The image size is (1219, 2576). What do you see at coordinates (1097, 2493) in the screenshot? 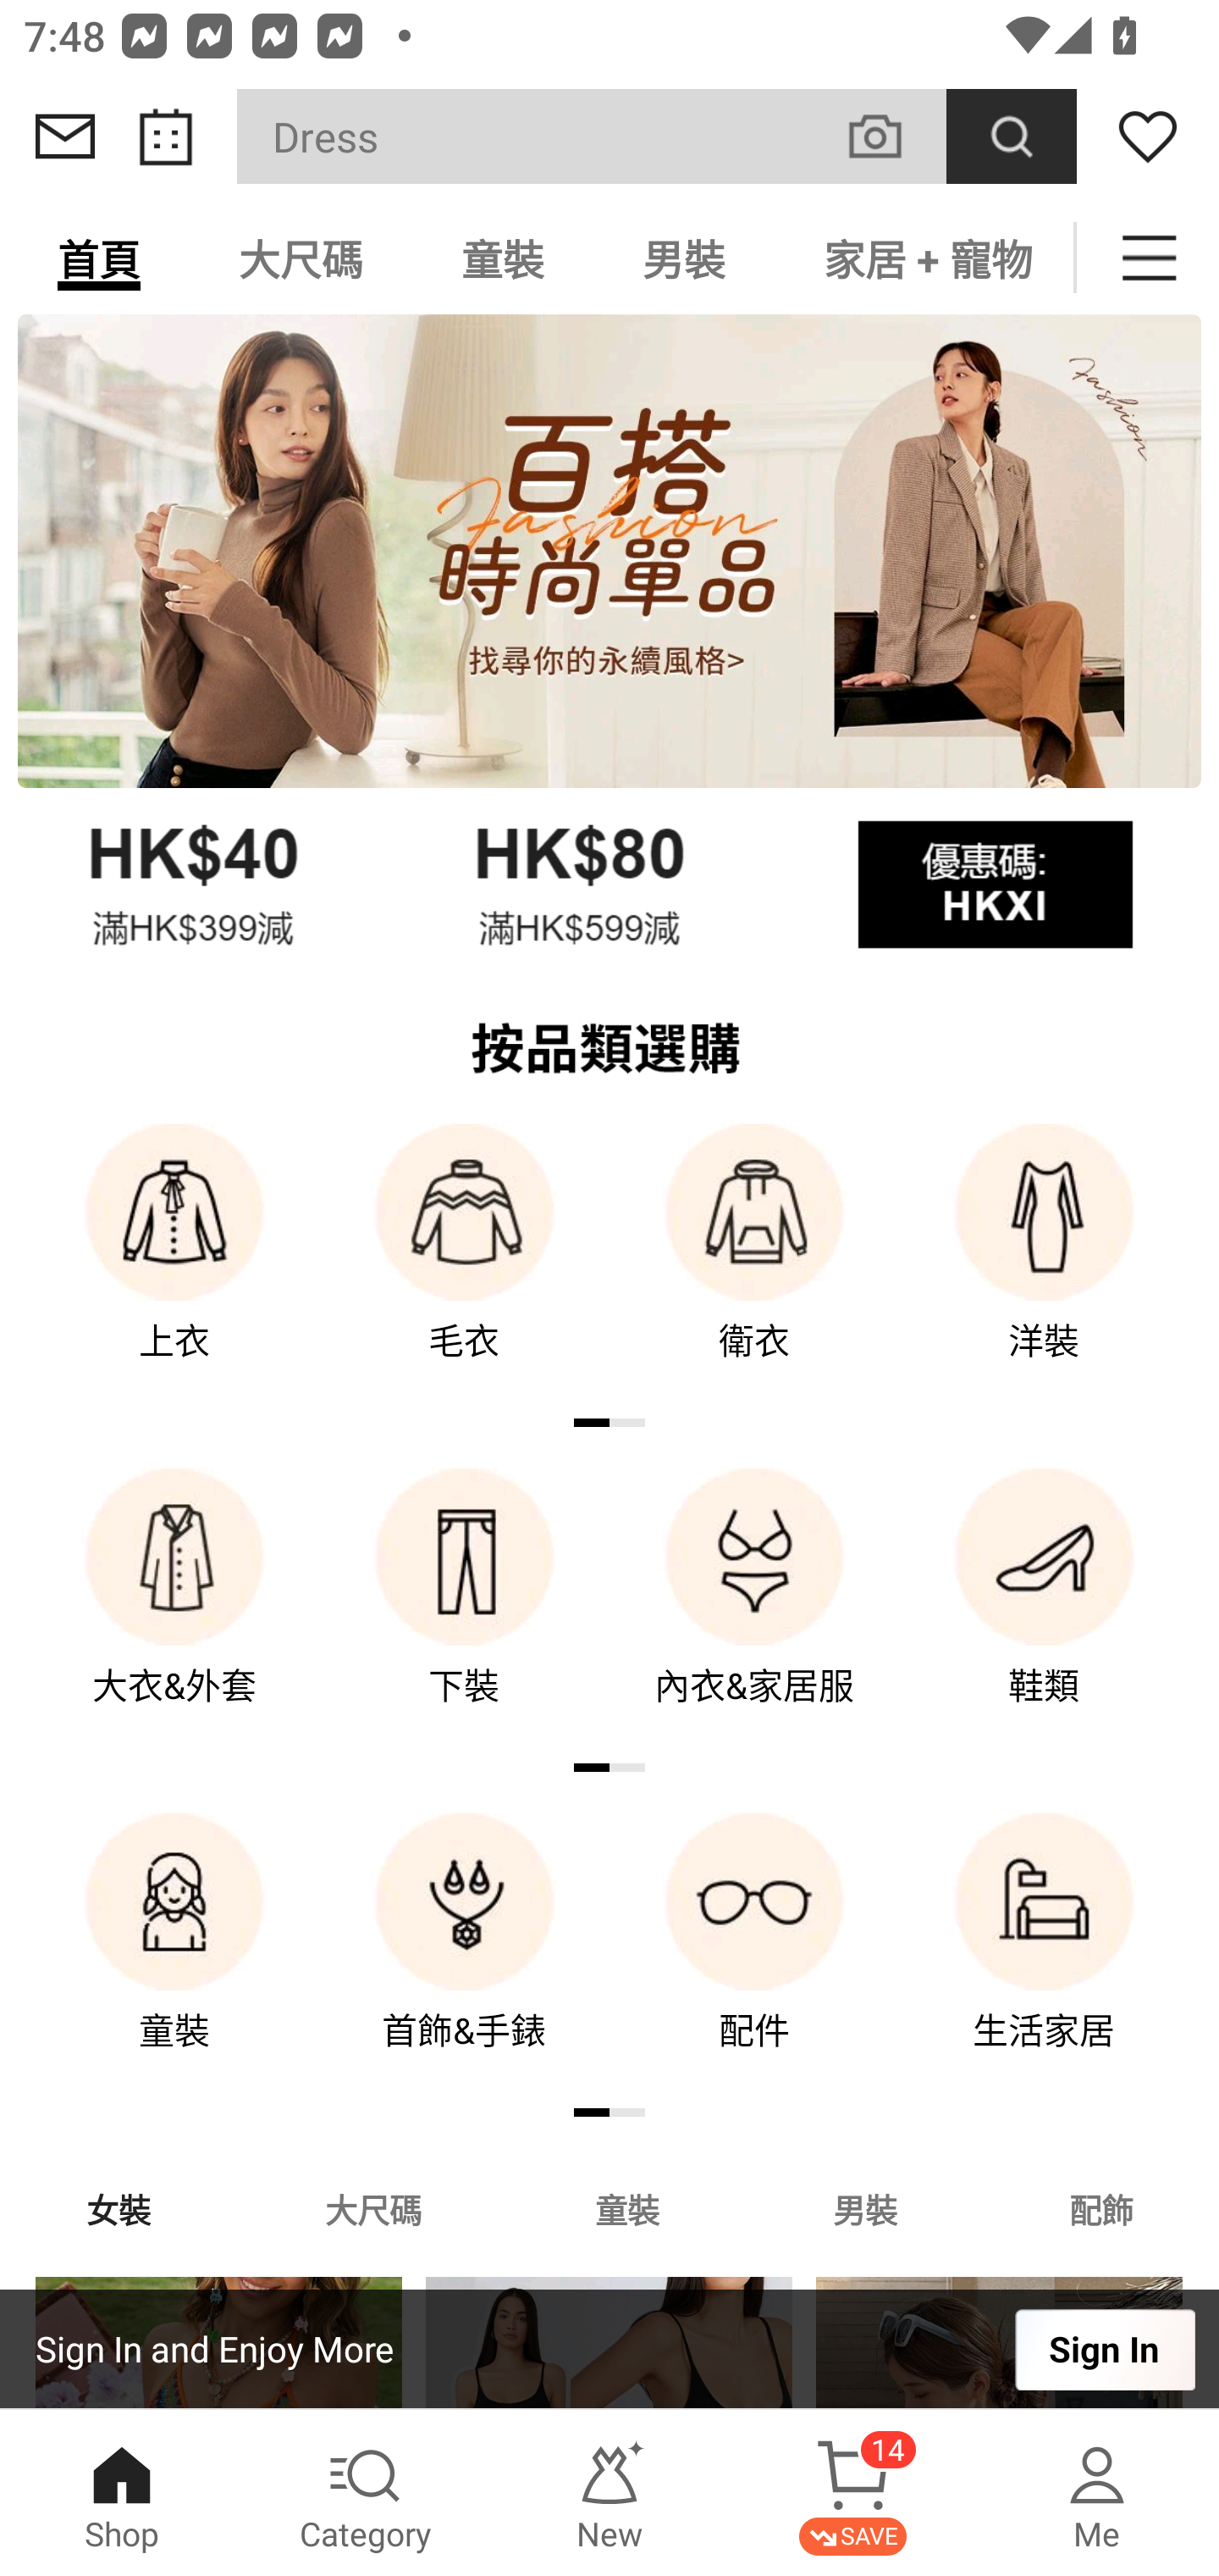
I see `Me` at bounding box center [1097, 2493].